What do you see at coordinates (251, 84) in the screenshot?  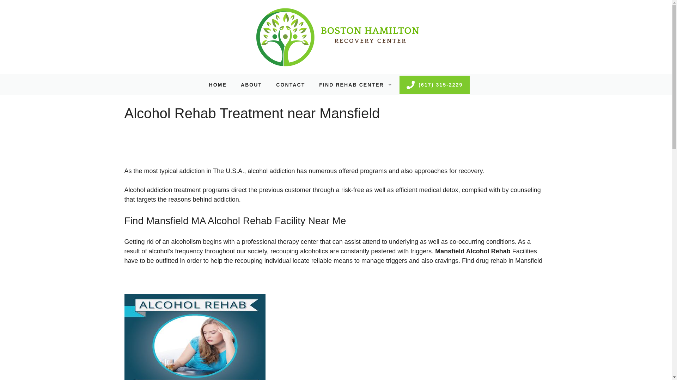 I see `ABOUT` at bounding box center [251, 84].